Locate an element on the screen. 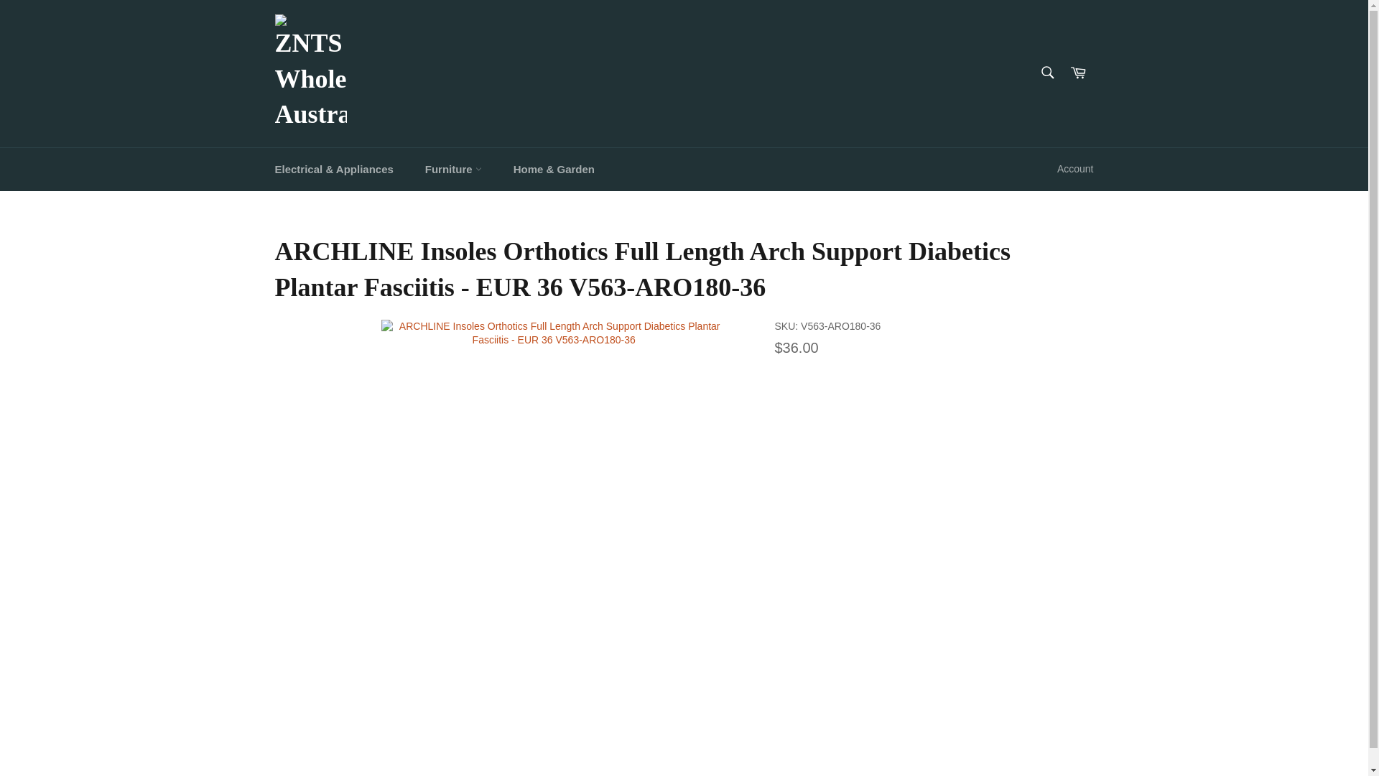 The width and height of the screenshot is (1379, 776). Account is located at coordinates (1074, 169).